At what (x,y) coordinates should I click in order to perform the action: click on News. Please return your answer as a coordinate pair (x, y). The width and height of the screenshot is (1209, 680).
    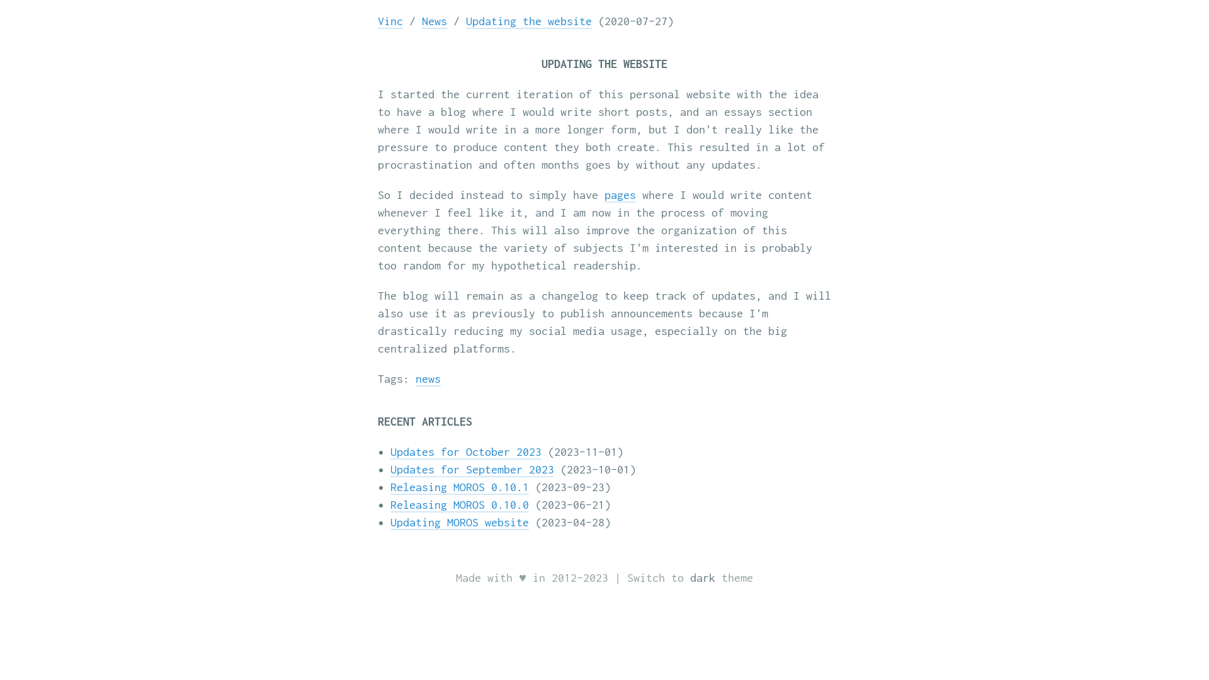
    Looking at the image, I should click on (434, 21).